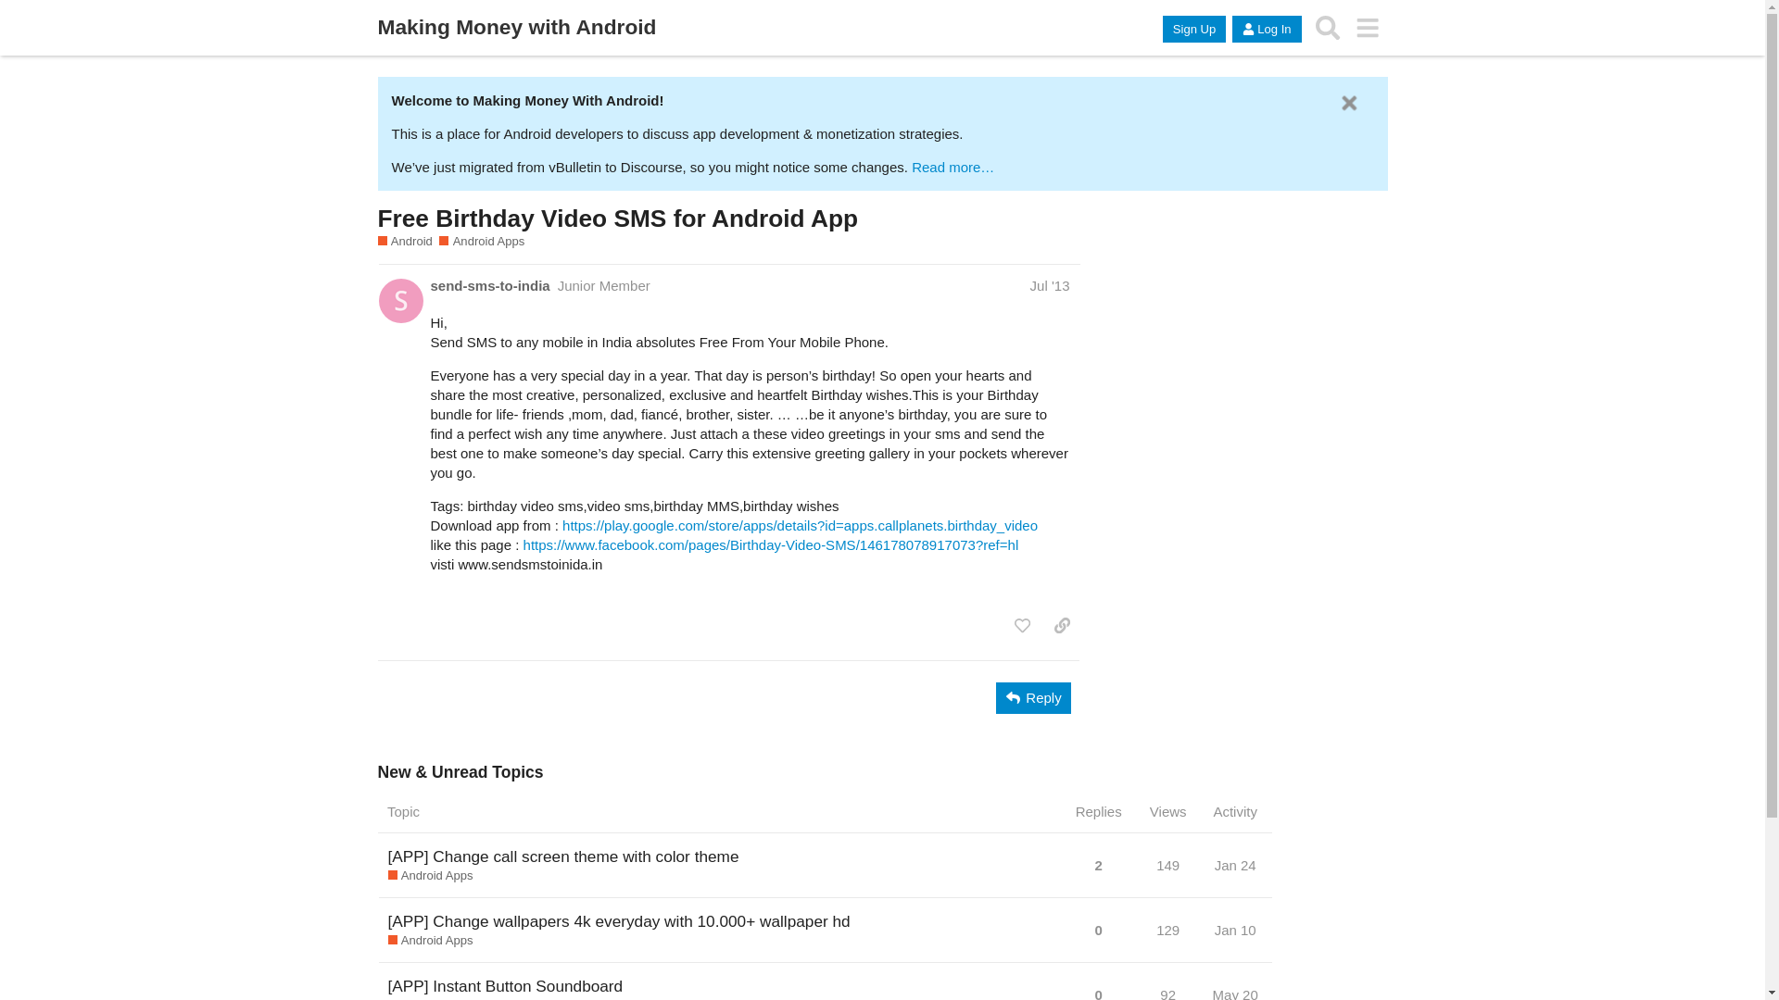 Image resolution: width=1779 pixels, height=1000 pixels. Describe the element at coordinates (1021, 626) in the screenshot. I see `like this post` at that location.